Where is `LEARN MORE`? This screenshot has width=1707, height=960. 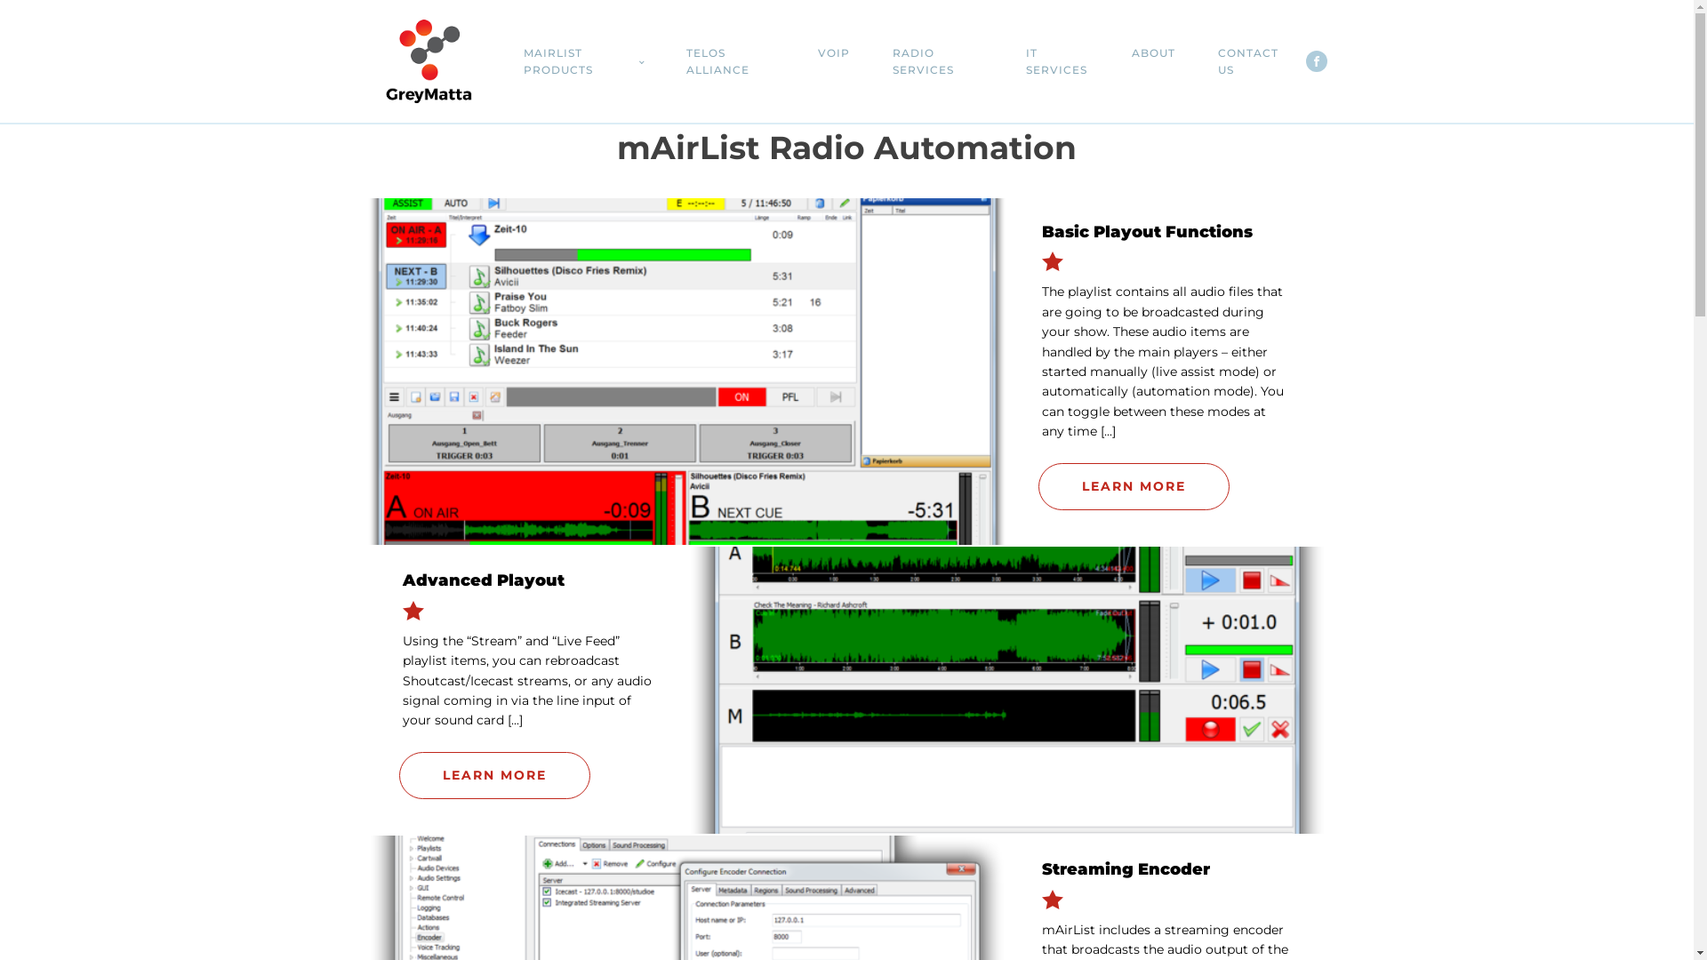
LEARN MORE is located at coordinates (1134, 487).